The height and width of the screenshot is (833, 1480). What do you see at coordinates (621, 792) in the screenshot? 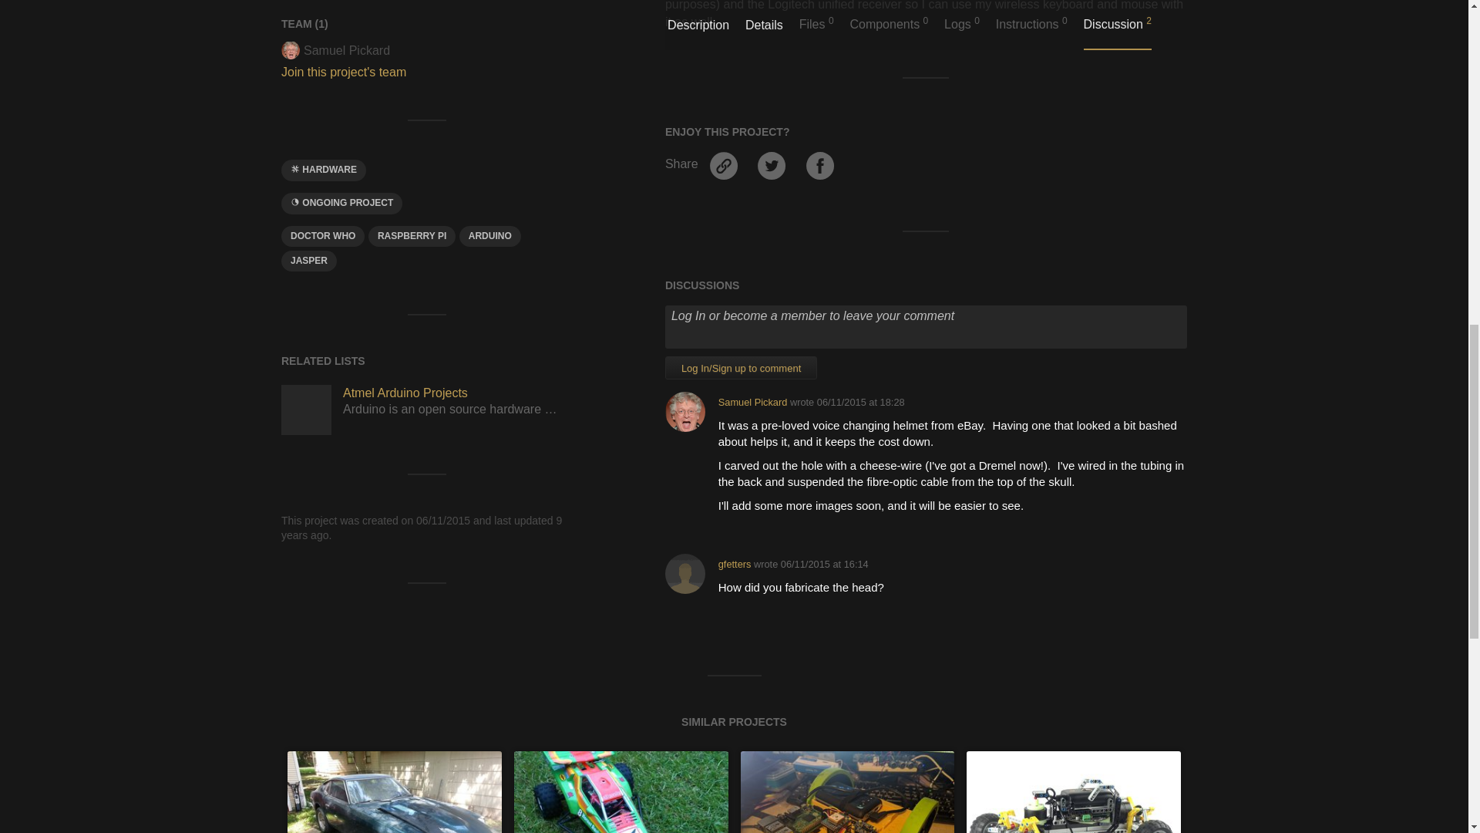
I see `Pi RC Car by keithl.online` at bounding box center [621, 792].